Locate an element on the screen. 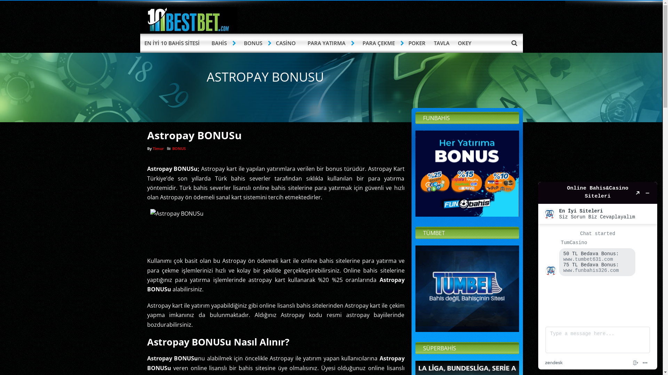 The height and width of the screenshot is (375, 668). POKER is located at coordinates (417, 43).